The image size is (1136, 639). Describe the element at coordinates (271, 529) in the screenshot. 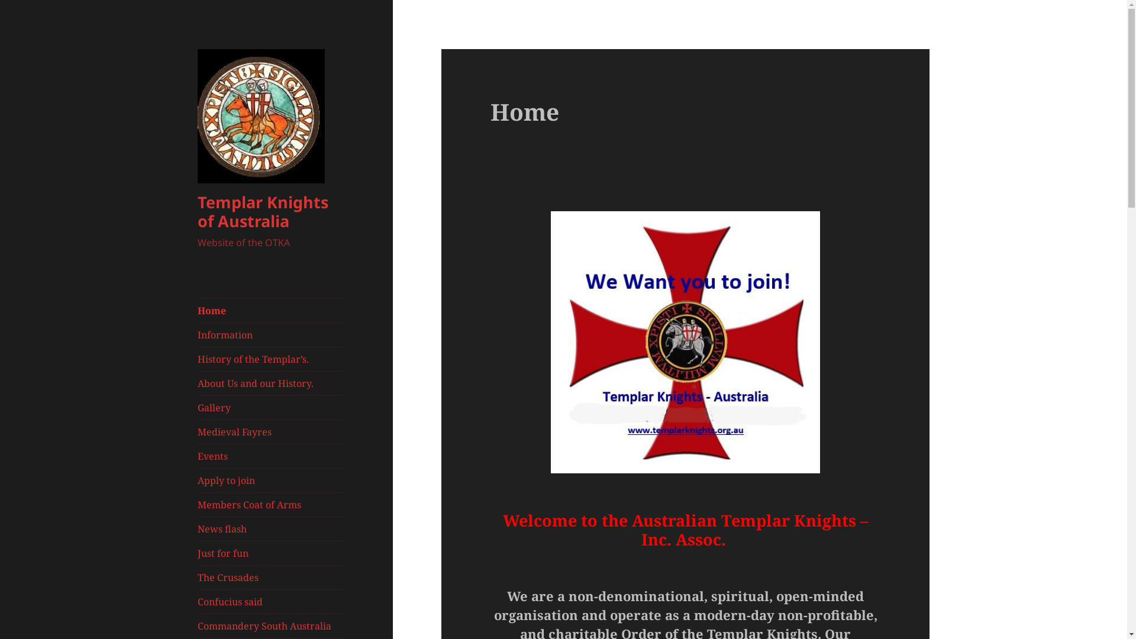

I see `News flash` at that location.